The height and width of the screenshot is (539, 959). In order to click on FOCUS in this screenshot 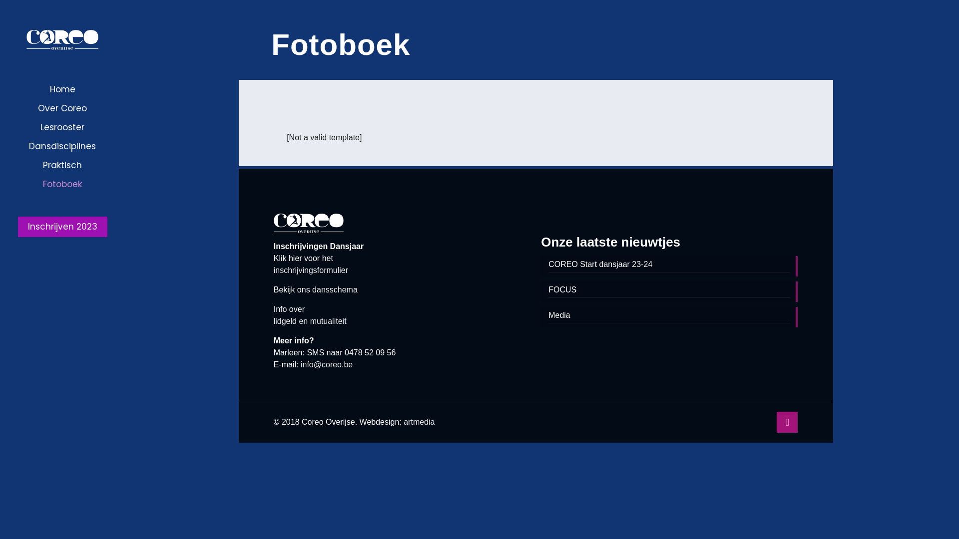, I will do `click(669, 291)`.